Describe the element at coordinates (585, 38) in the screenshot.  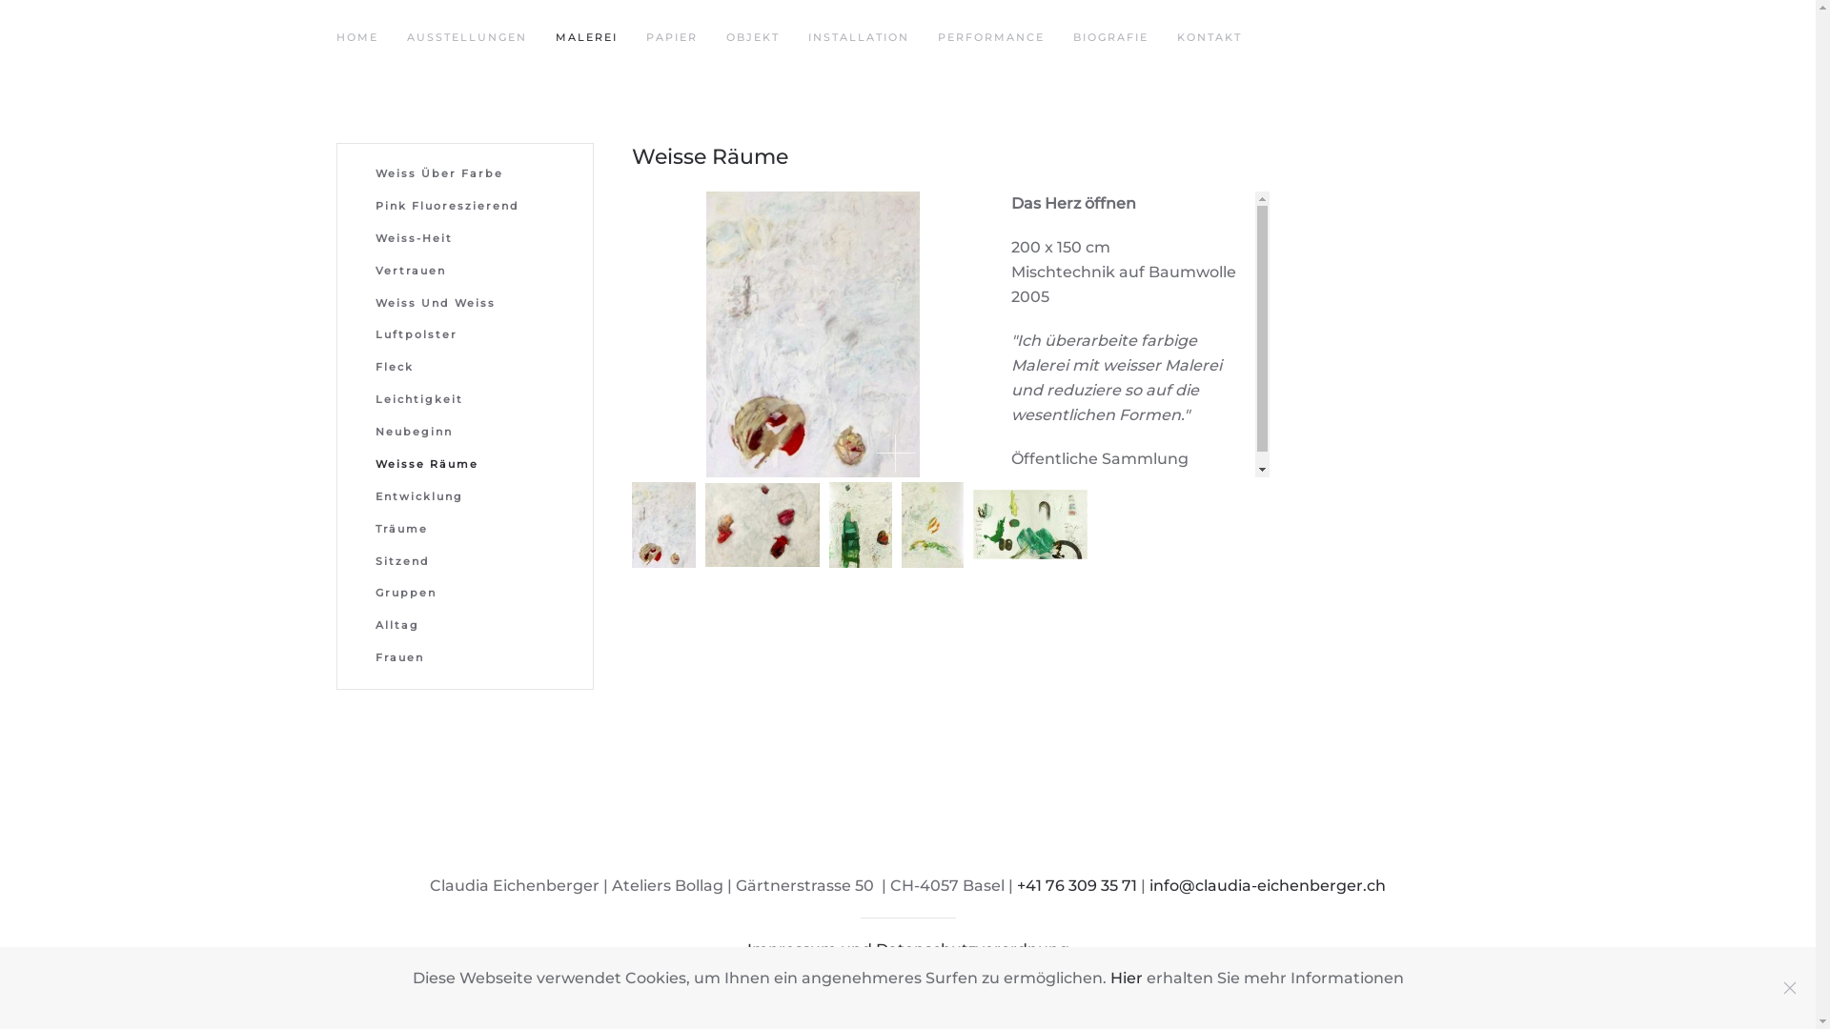
I see `MALEREI` at that location.